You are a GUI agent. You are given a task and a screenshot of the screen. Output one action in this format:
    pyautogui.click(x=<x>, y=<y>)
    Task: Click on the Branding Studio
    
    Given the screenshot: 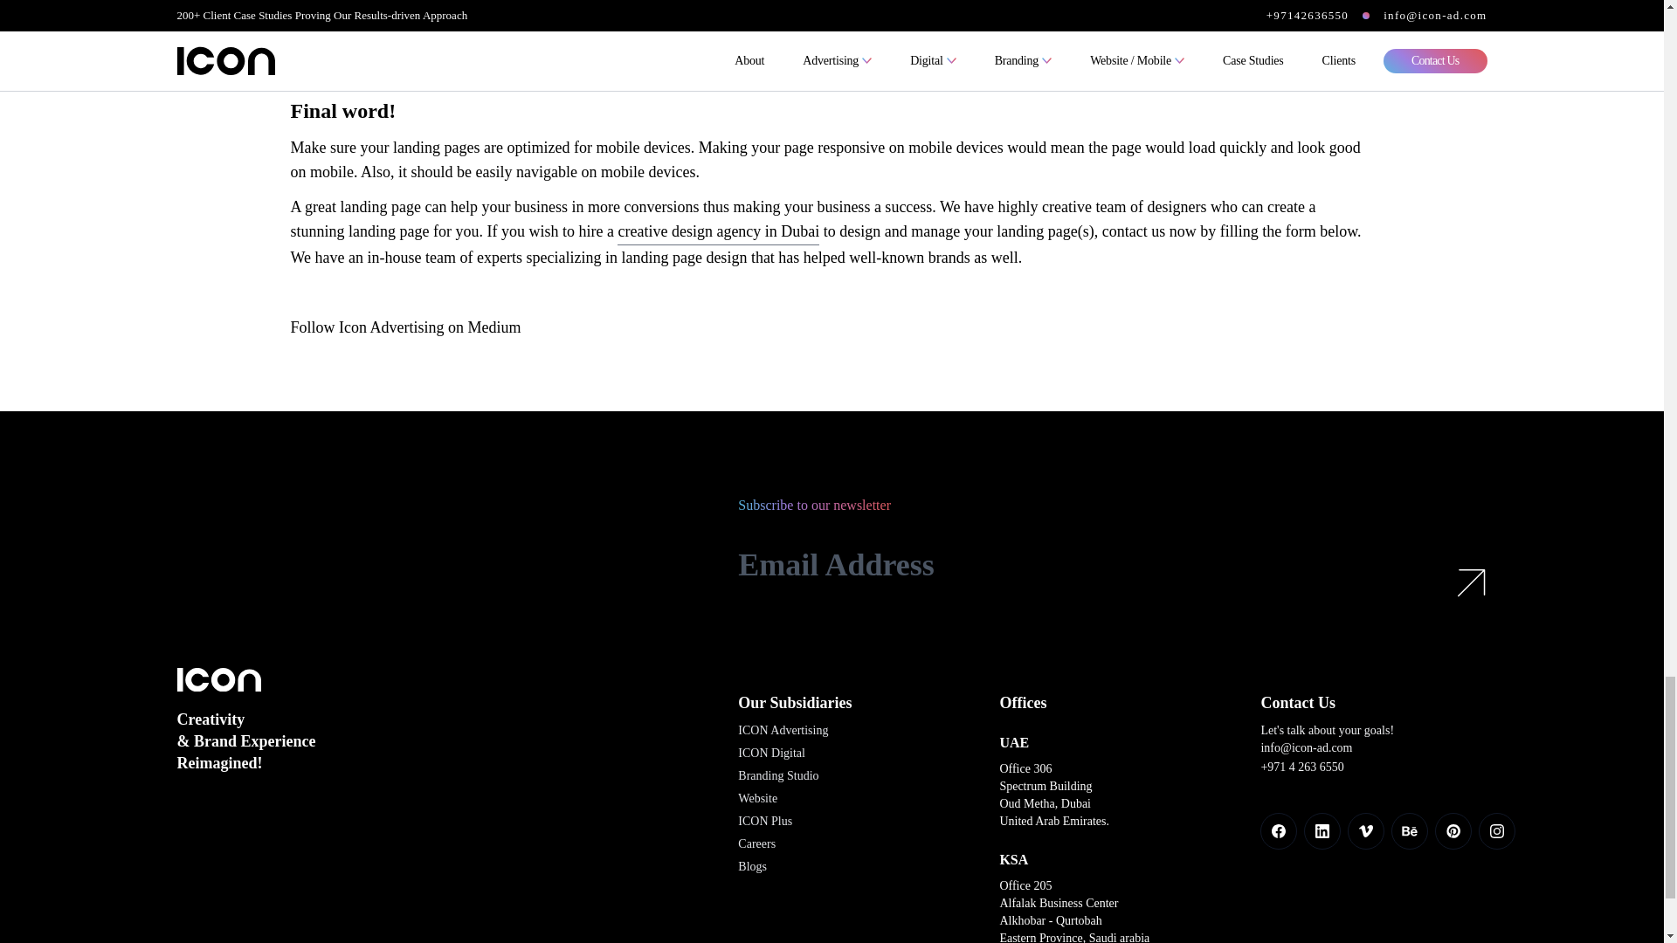 What is the action you would take?
    pyautogui.click(x=777, y=777)
    